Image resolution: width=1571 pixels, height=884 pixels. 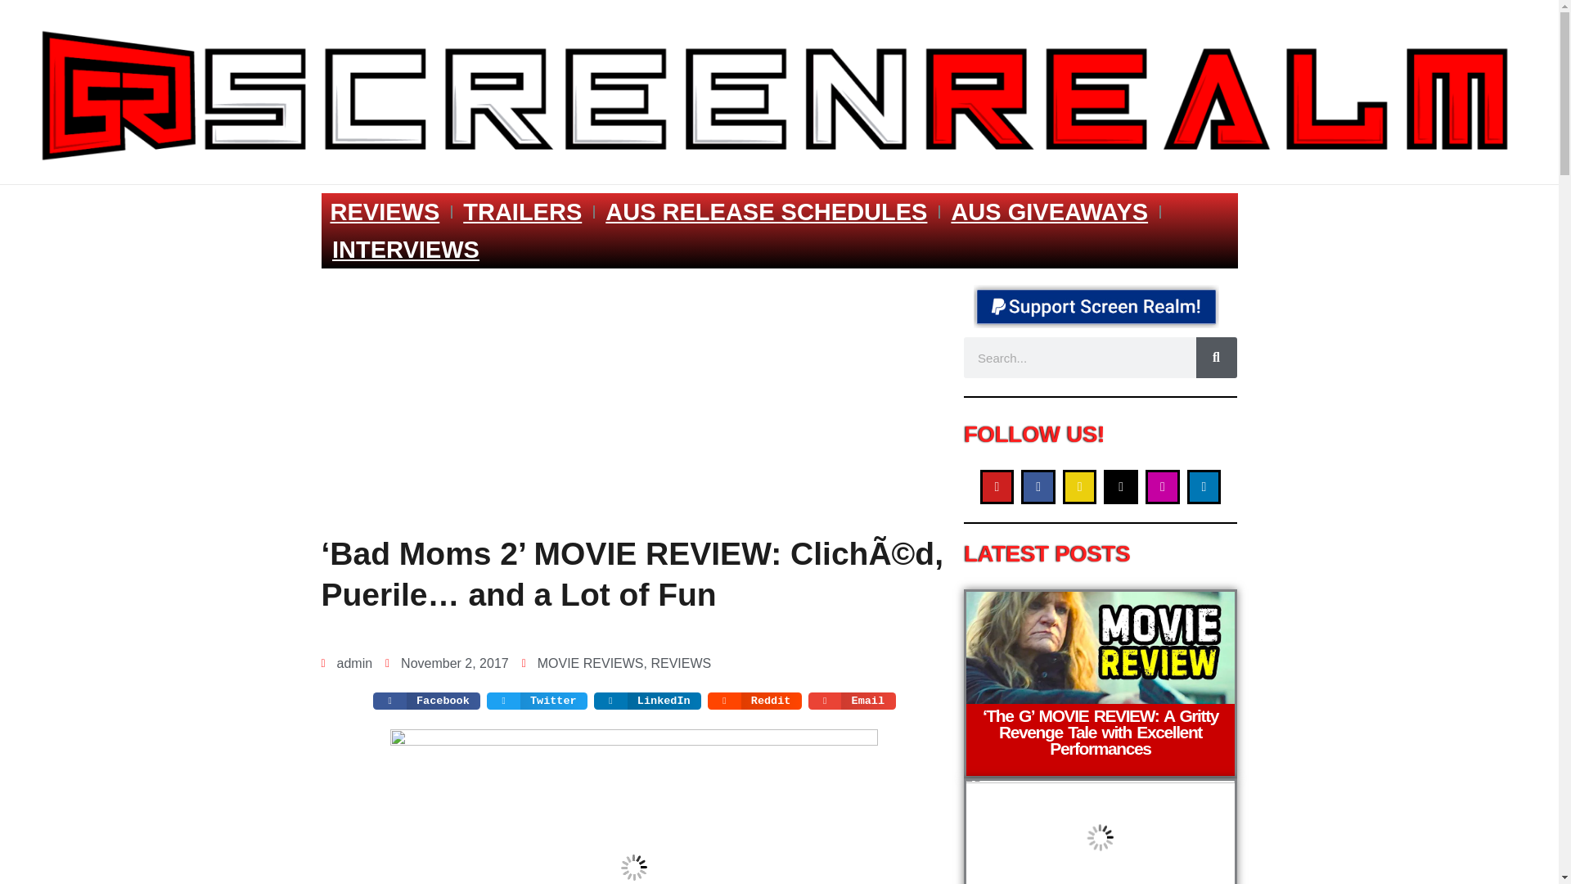 I want to click on REVIEWS, so click(x=384, y=211).